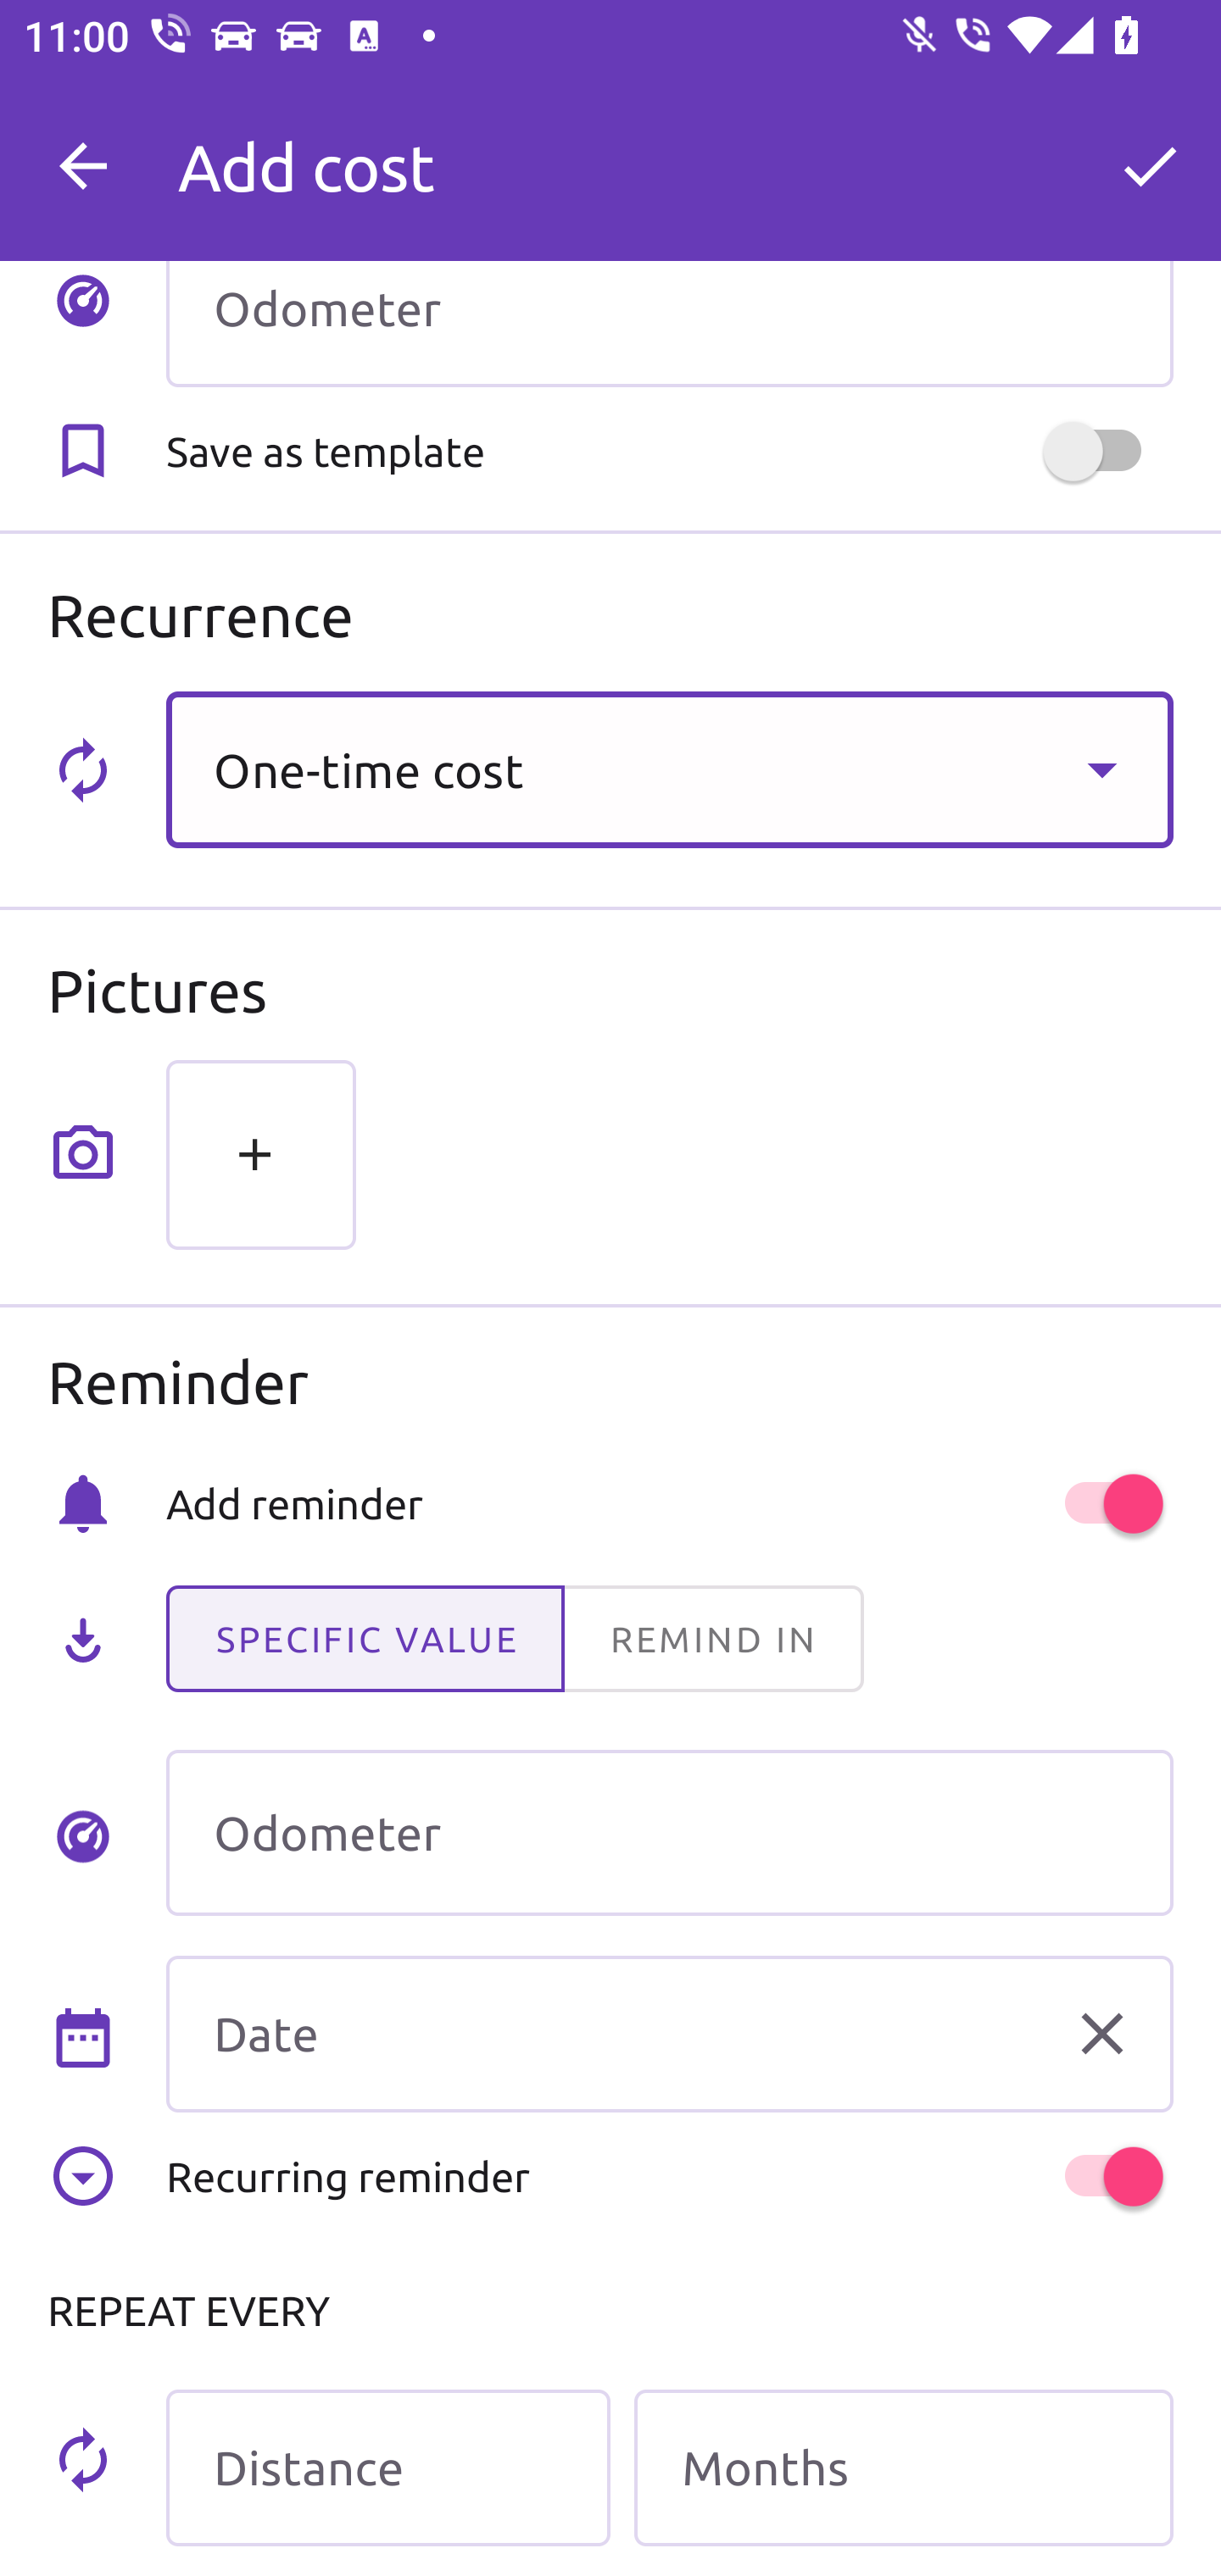 This screenshot has width=1221, height=2576. I want to click on Months, so click(903, 2468).